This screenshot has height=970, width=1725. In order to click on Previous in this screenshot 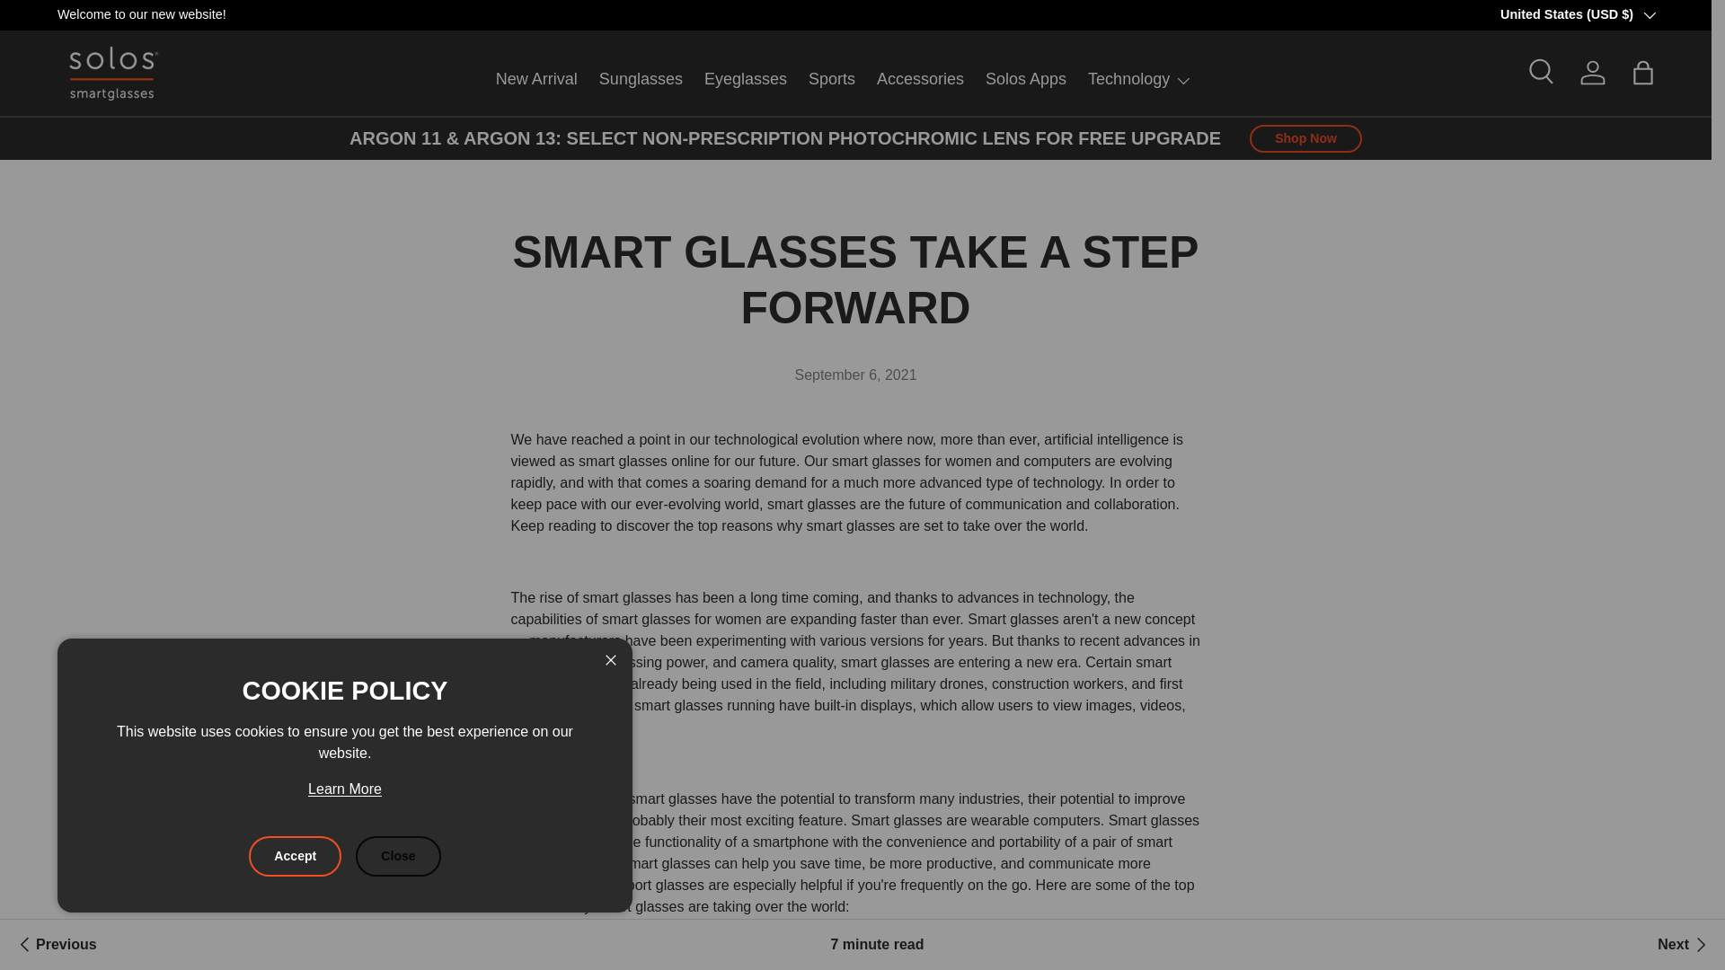, I will do `click(55, 945)`.